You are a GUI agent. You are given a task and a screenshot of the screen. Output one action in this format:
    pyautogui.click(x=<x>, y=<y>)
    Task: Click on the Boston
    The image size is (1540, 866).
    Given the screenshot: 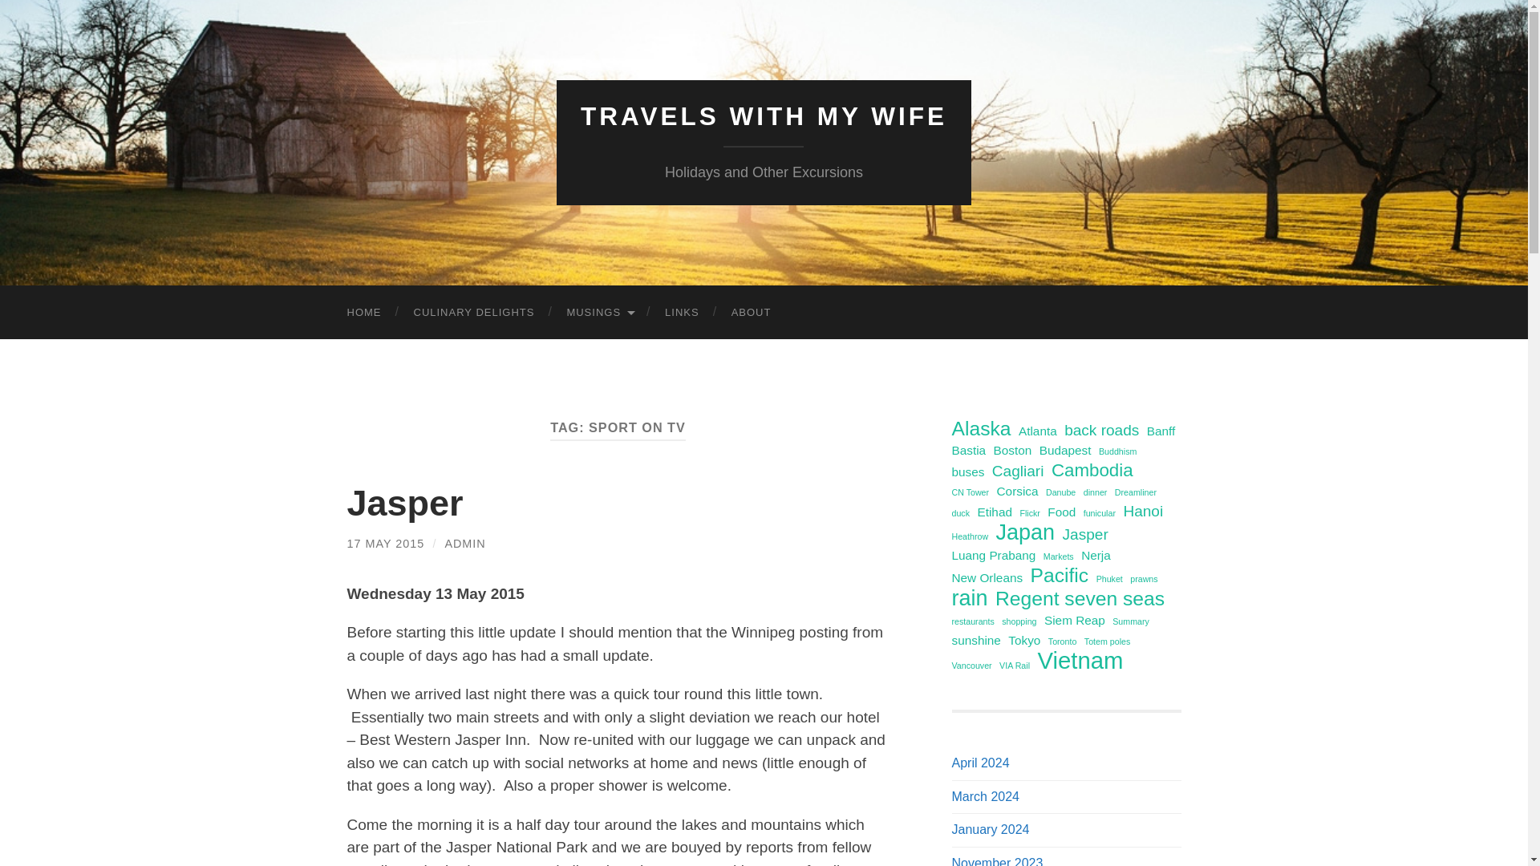 What is the action you would take?
    pyautogui.click(x=1012, y=450)
    